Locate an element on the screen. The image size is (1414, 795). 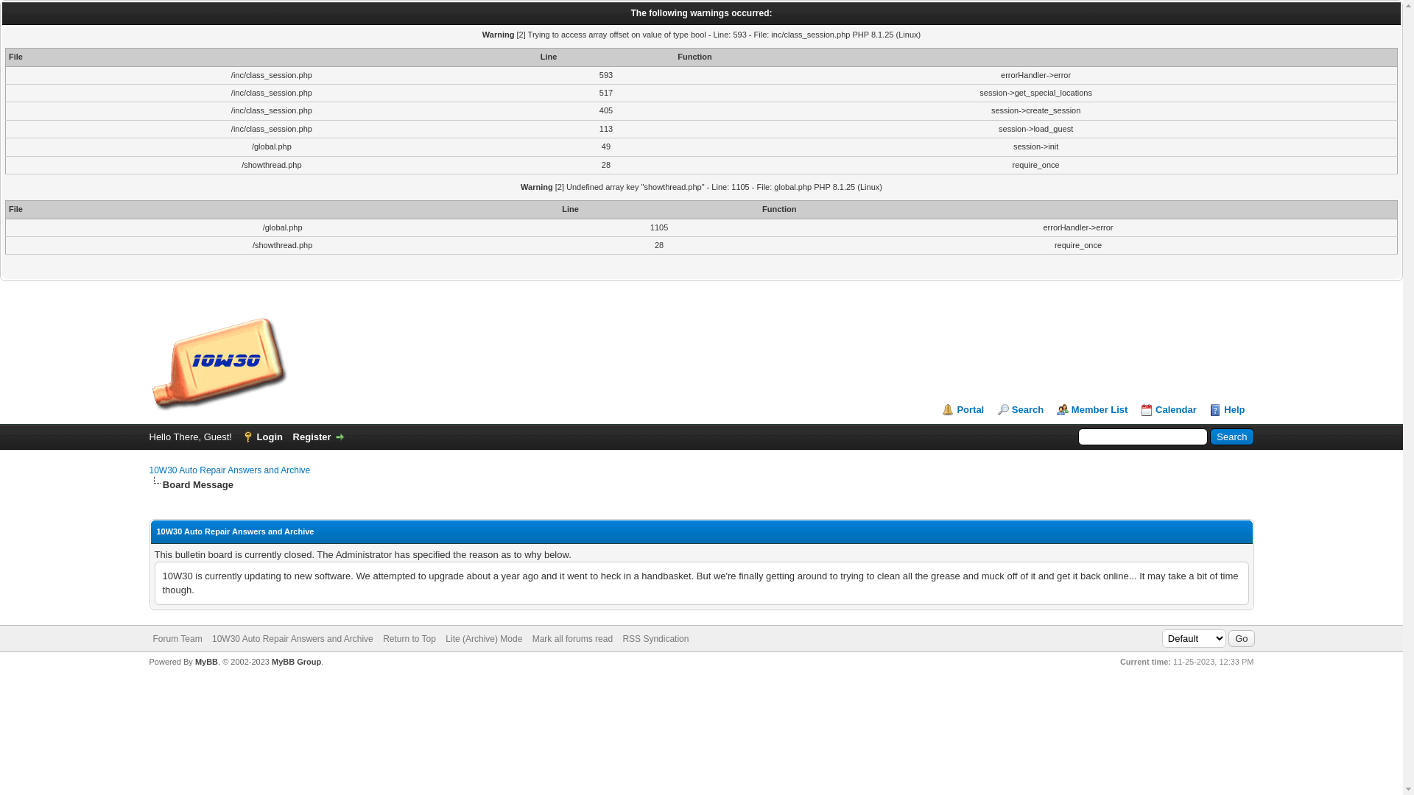
Search is located at coordinates (1231, 437).